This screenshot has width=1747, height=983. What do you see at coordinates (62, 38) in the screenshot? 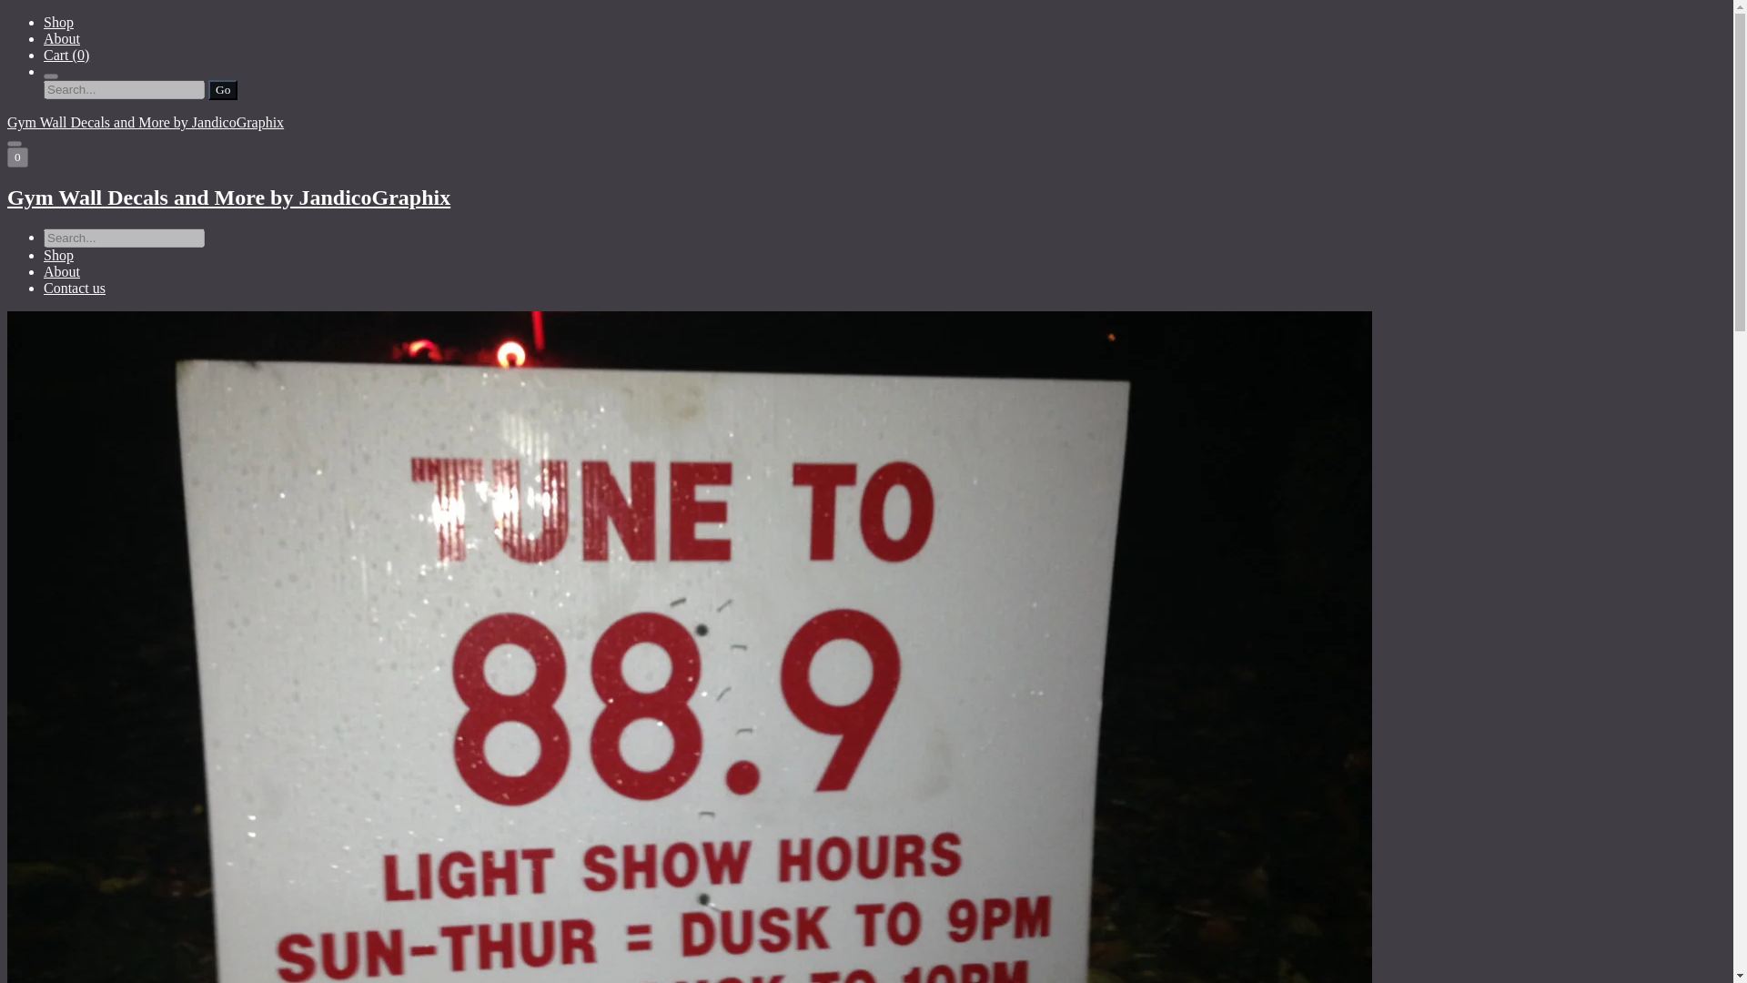
I see `About` at bounding box center [62, 38].